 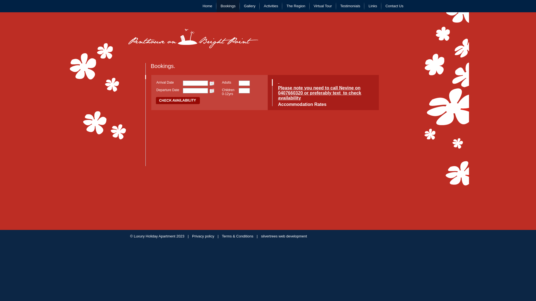 What do you see at coordinates (284, 236) in the screenshot?
I see `silvertrees web development` at bounding box center [284, 236].